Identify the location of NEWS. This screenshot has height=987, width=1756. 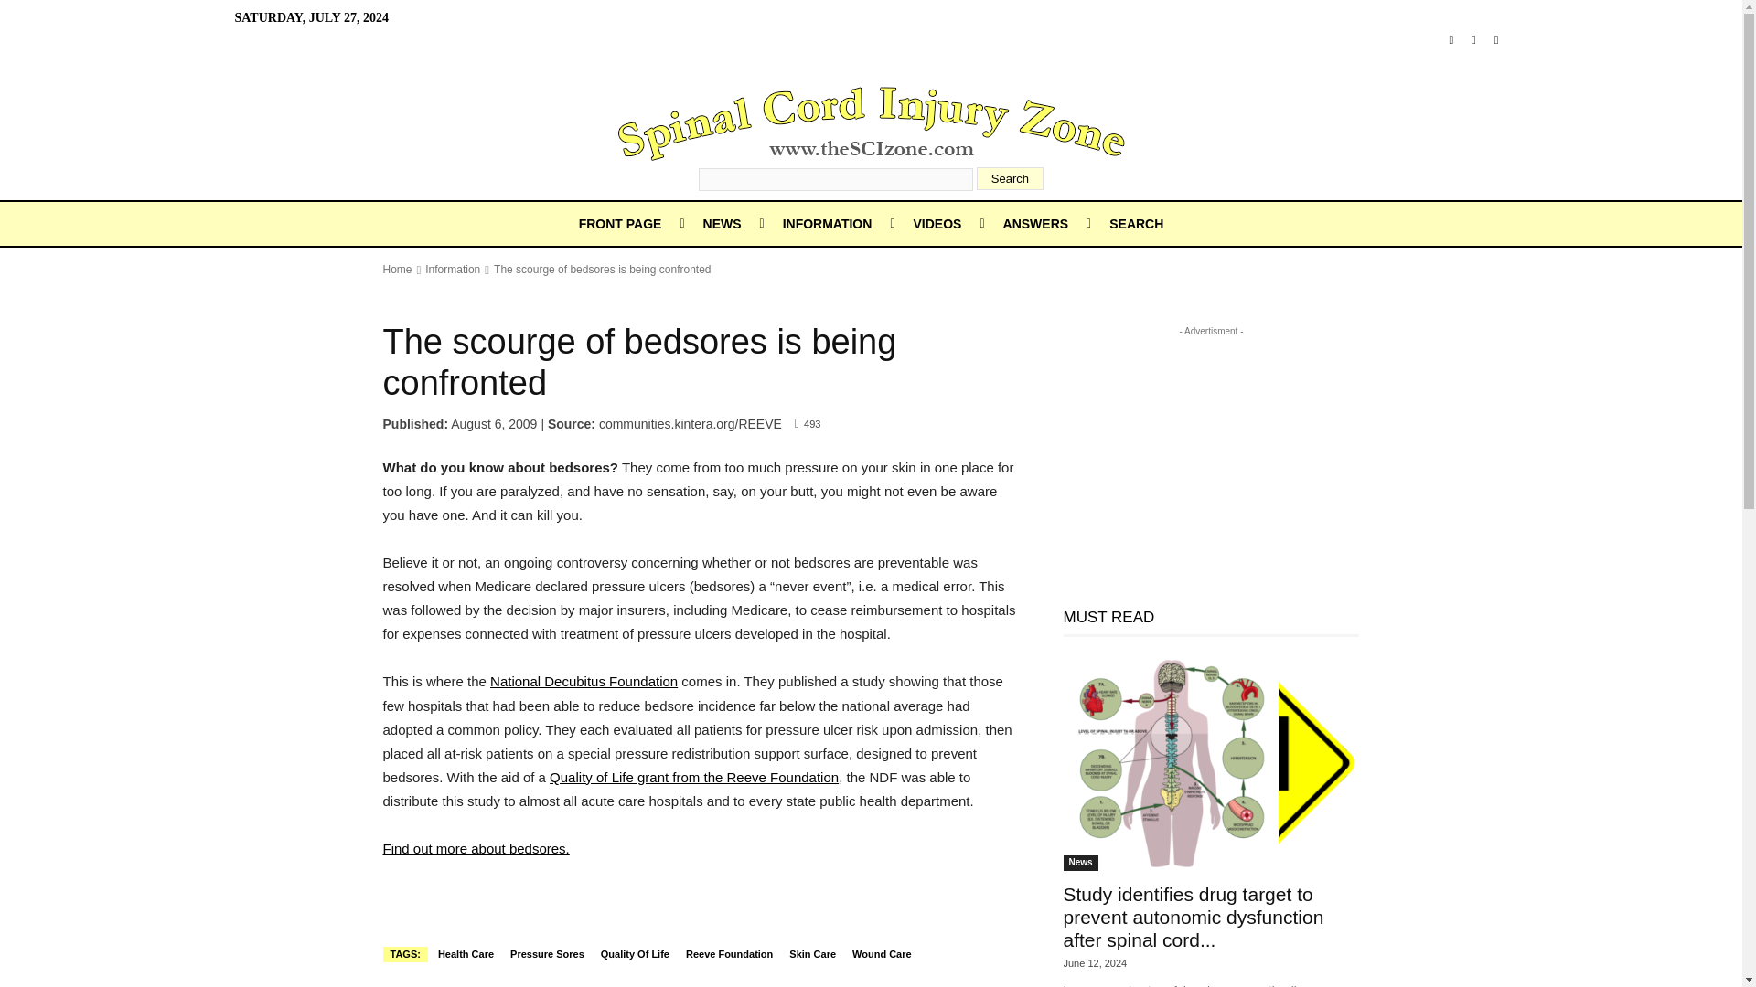
(723, 223).